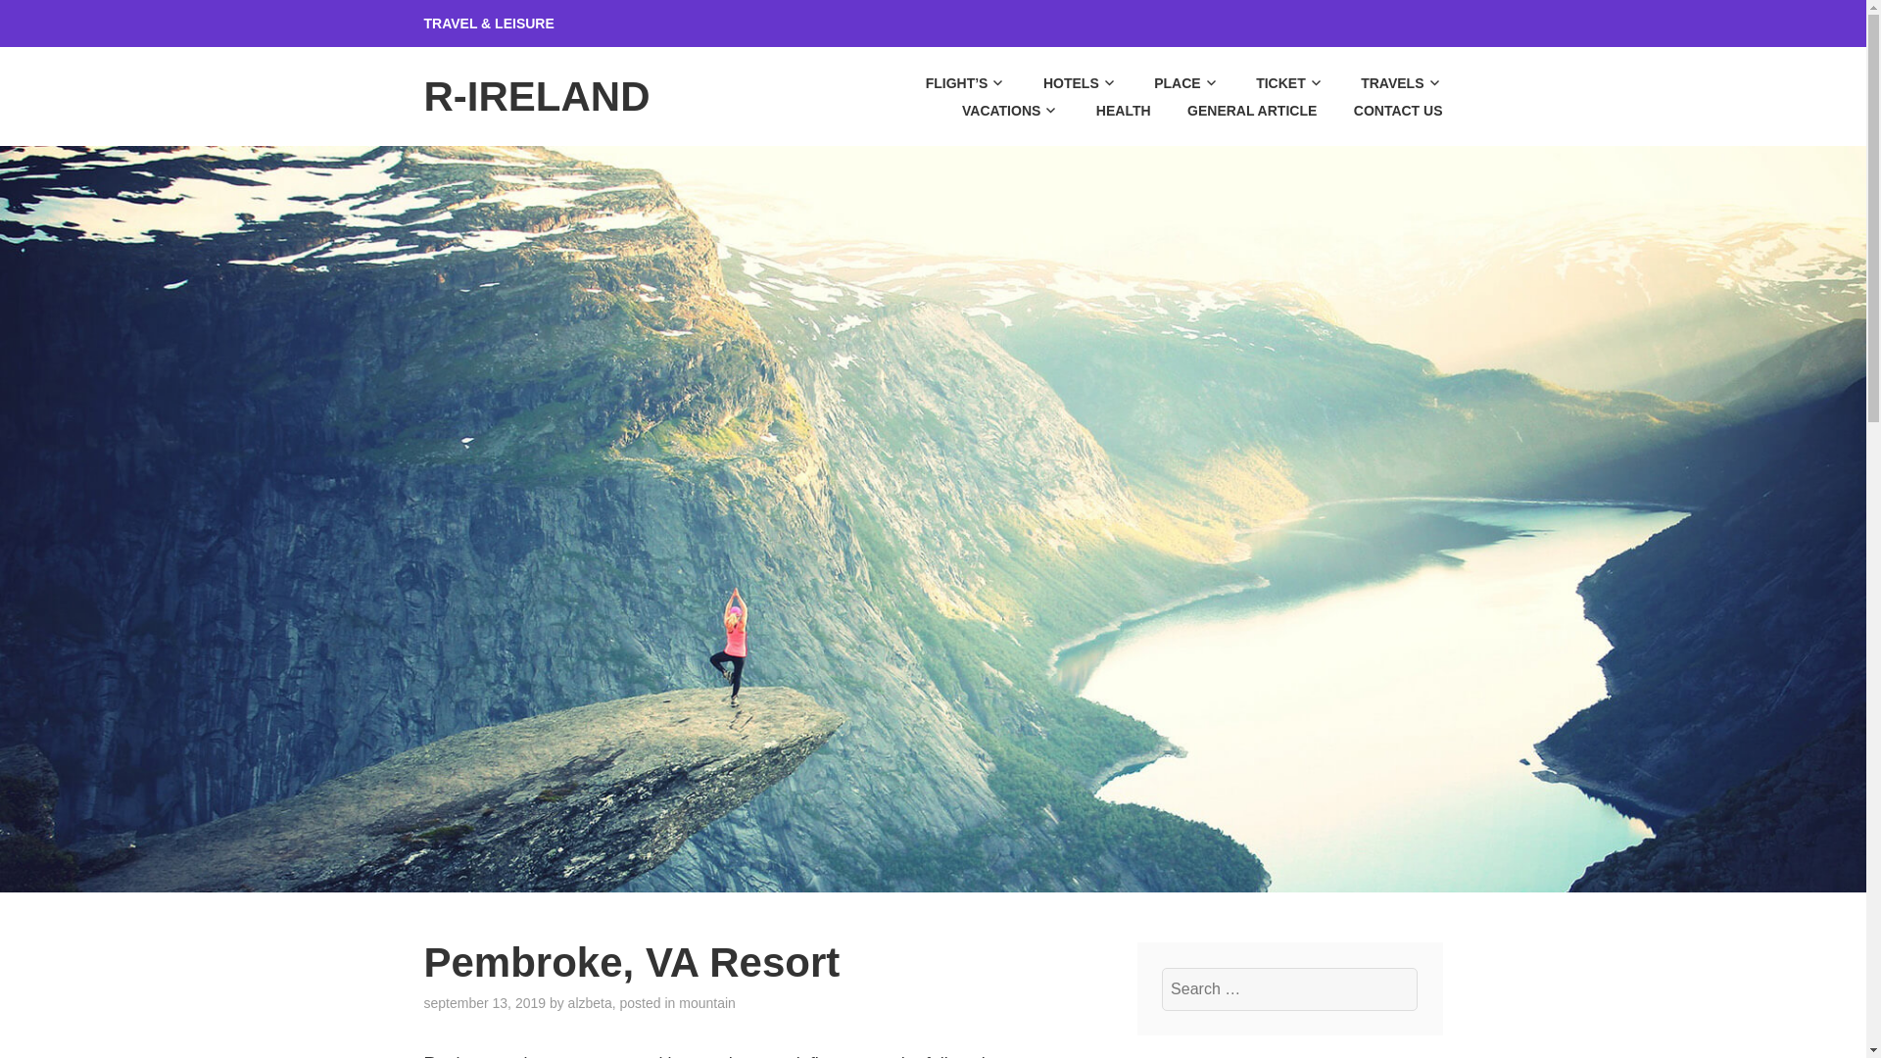  I want to click on CONTACT US, so click(1381, 111).